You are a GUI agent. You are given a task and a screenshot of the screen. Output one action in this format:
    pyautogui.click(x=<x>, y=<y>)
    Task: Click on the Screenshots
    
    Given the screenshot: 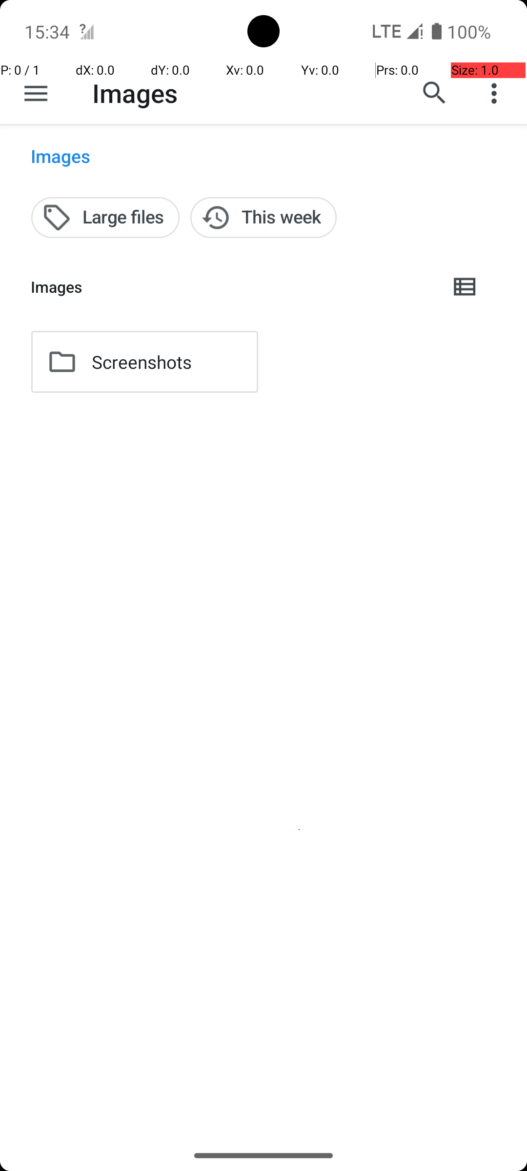 What is the action you would take?
    pyautogui.click(x=142, y=362)
    